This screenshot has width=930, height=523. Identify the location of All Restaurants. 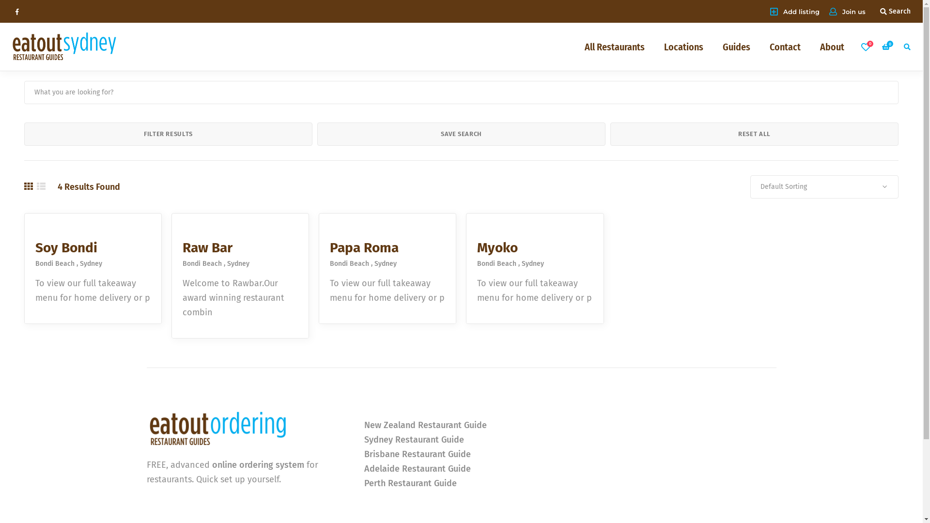
(615, 46).